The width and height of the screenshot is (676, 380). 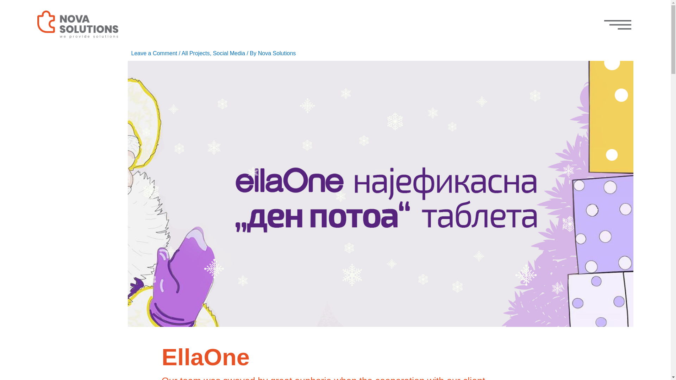 I want to click on All Projects, so click(x=196, y=53).